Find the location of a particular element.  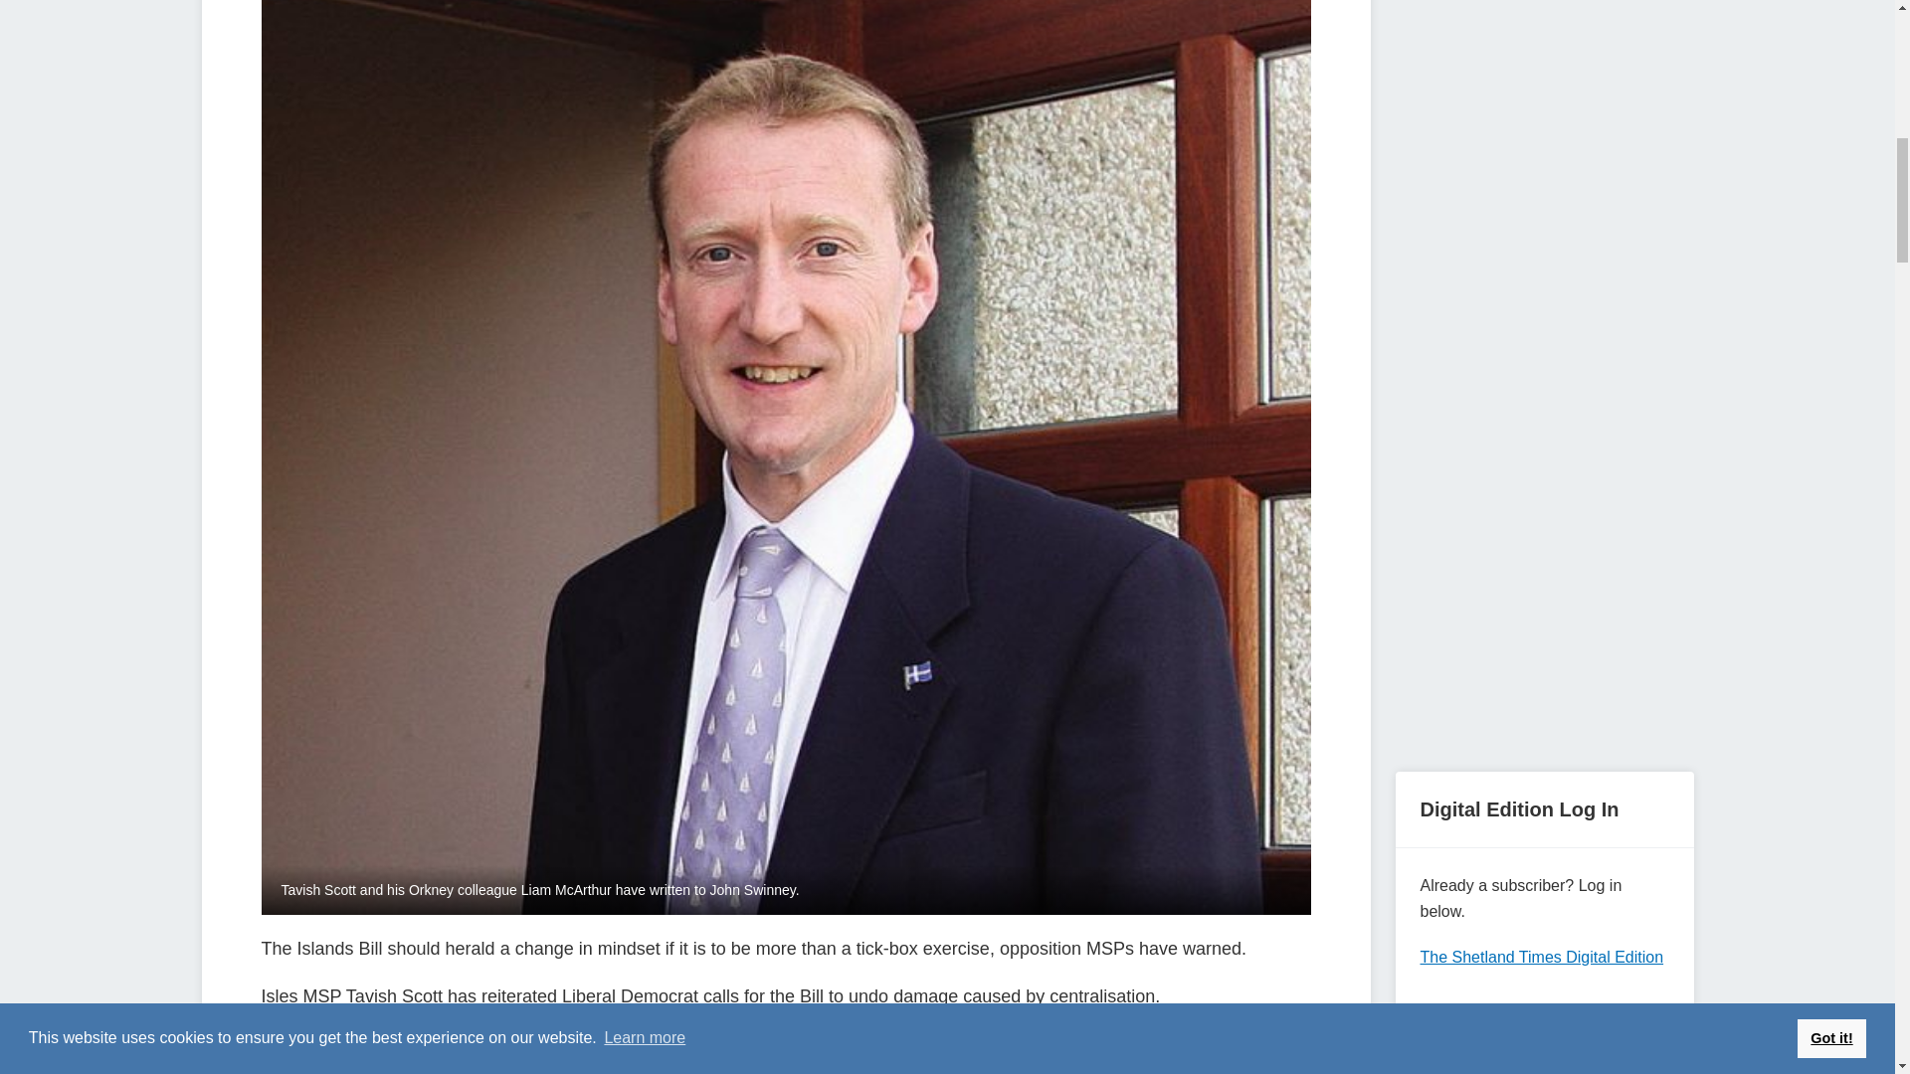

3rd party ad content is located at coordinates (1543, 597).